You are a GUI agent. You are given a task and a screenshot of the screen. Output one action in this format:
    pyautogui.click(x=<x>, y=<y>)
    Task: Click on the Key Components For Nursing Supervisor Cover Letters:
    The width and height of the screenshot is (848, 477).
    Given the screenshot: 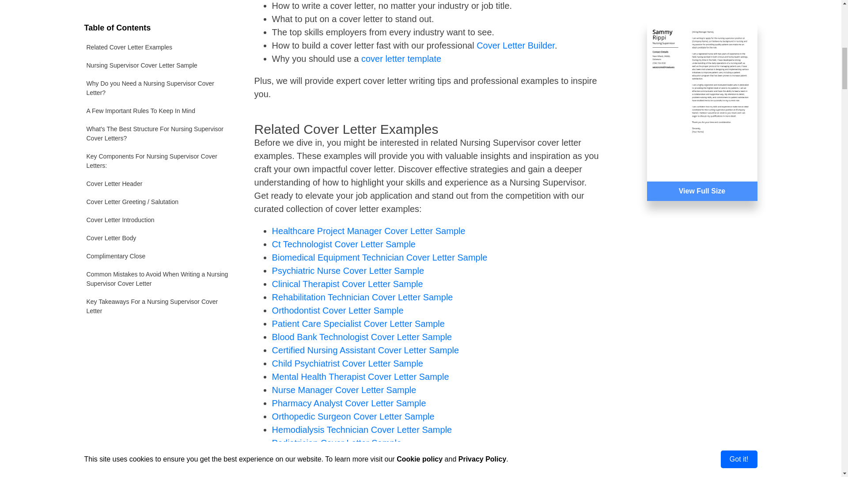 What is the action you would take?
    pyautogui.click(x=158, y=27)
    